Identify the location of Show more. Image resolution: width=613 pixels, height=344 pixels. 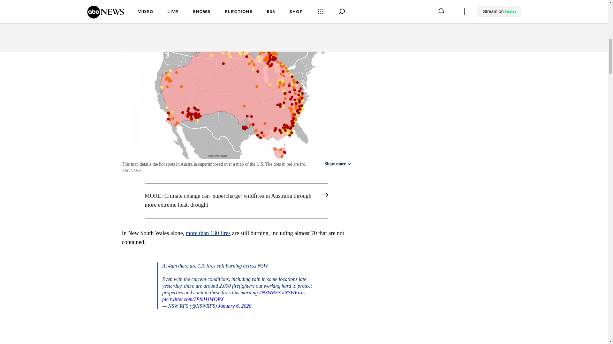
(337, 164).